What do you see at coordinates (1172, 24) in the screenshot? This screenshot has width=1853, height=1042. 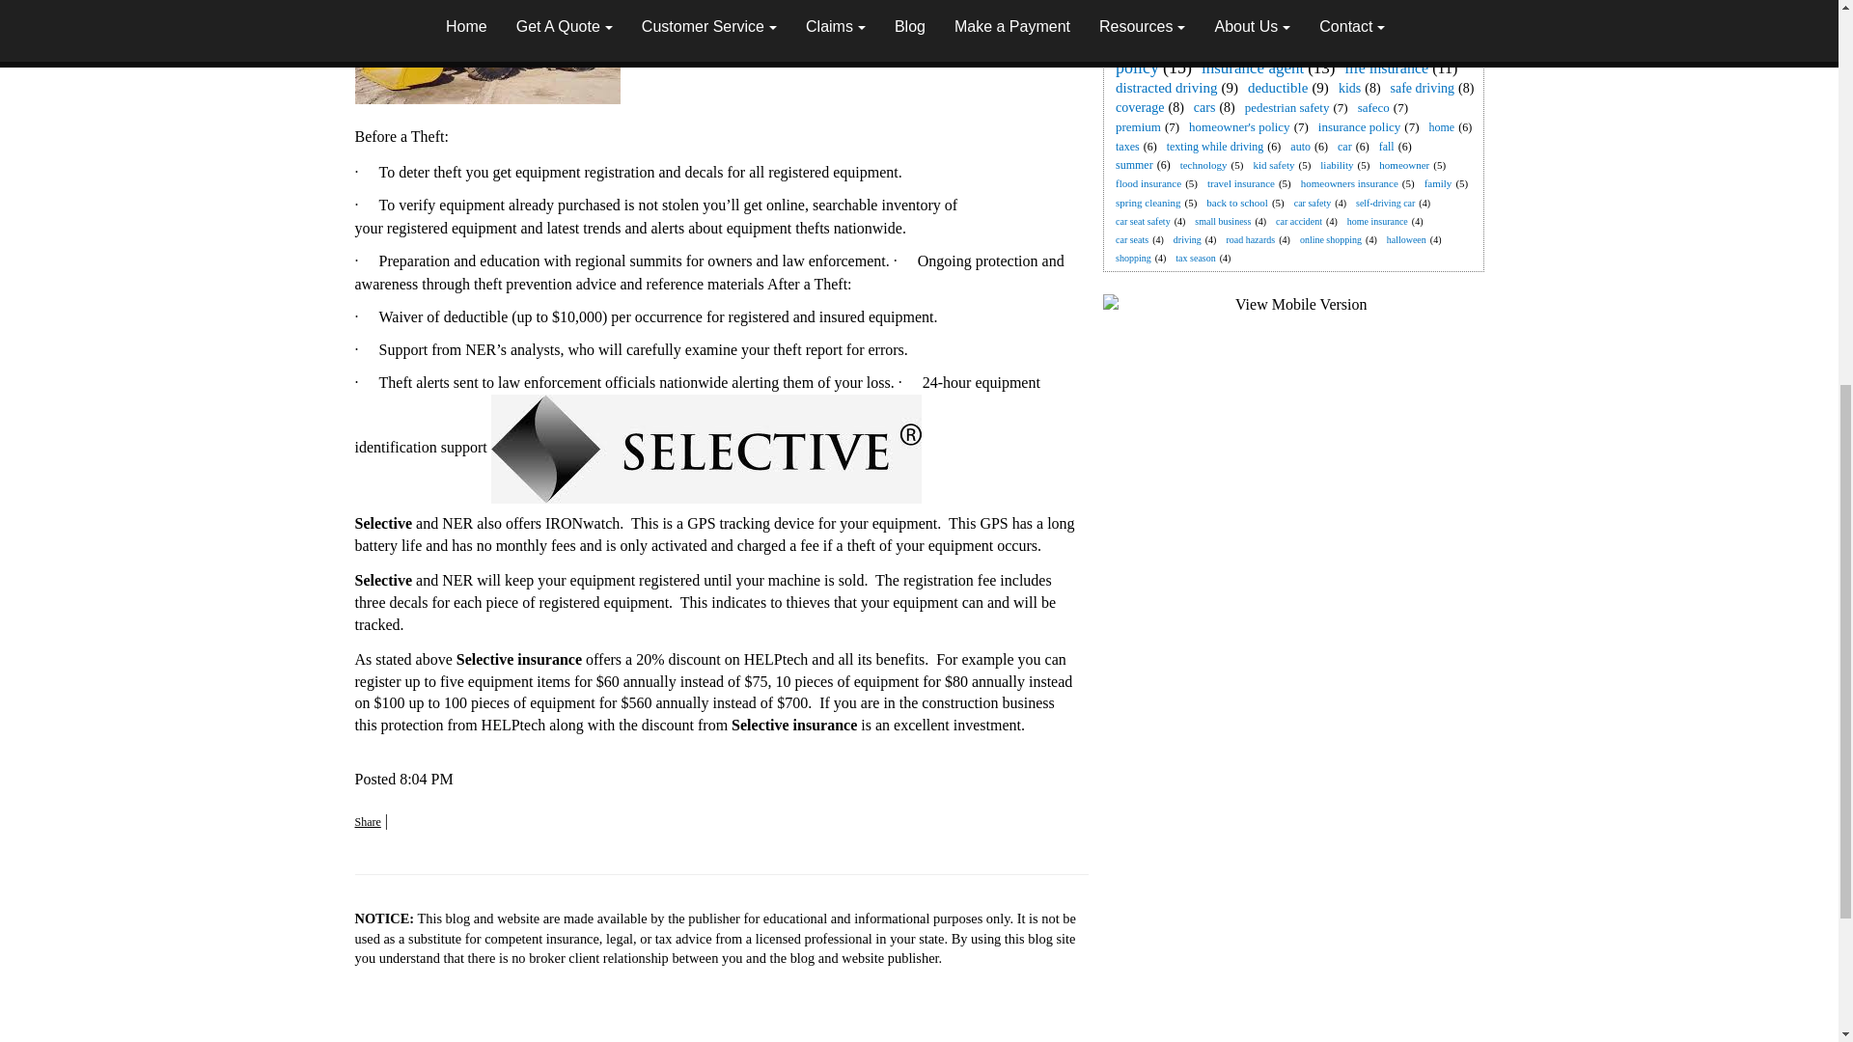 I see `auto insurance` at bounding box center [1172, 24].